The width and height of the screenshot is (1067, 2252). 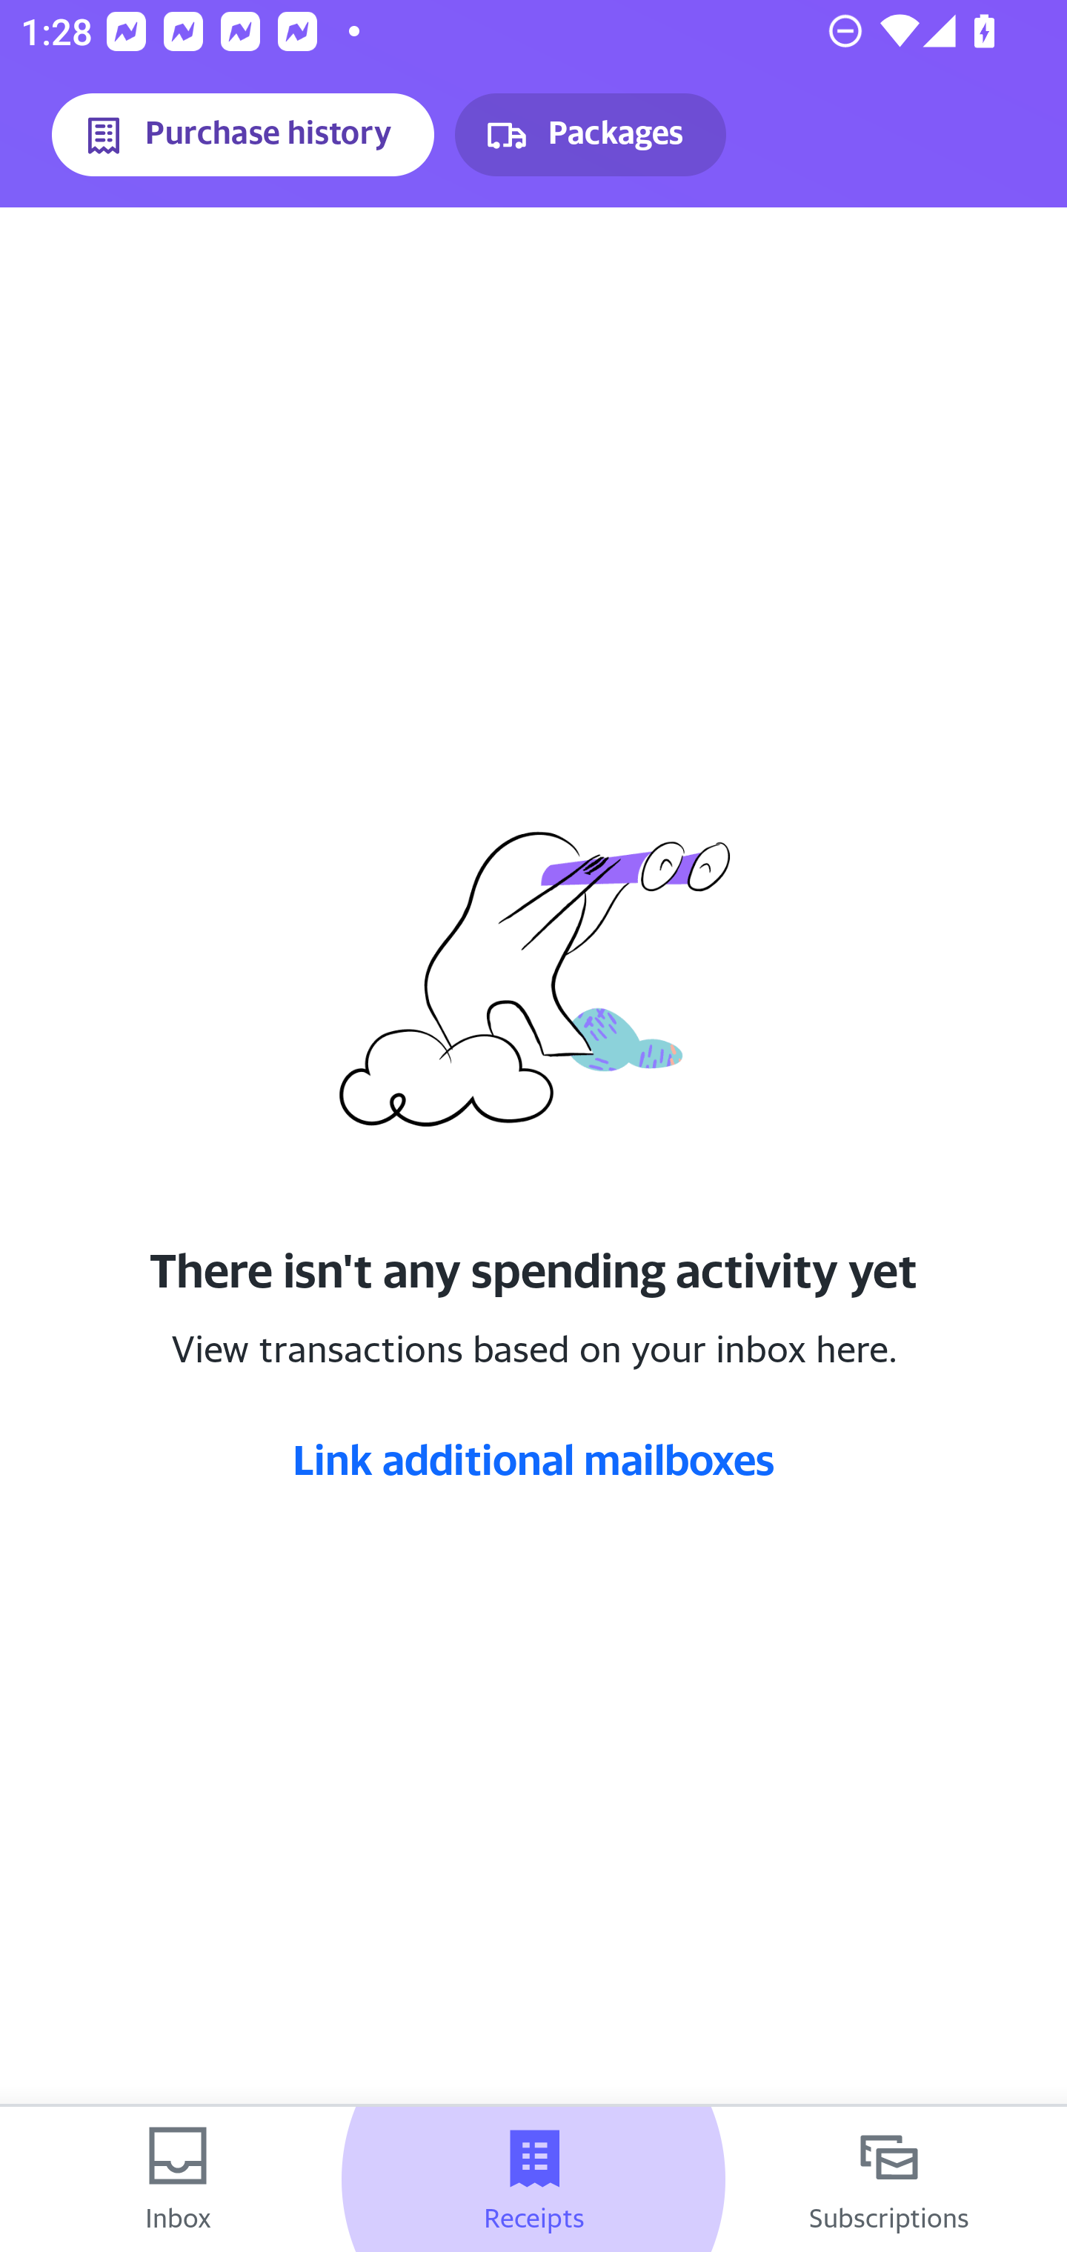 I want to click on Packages, so click(x=590, y=135).